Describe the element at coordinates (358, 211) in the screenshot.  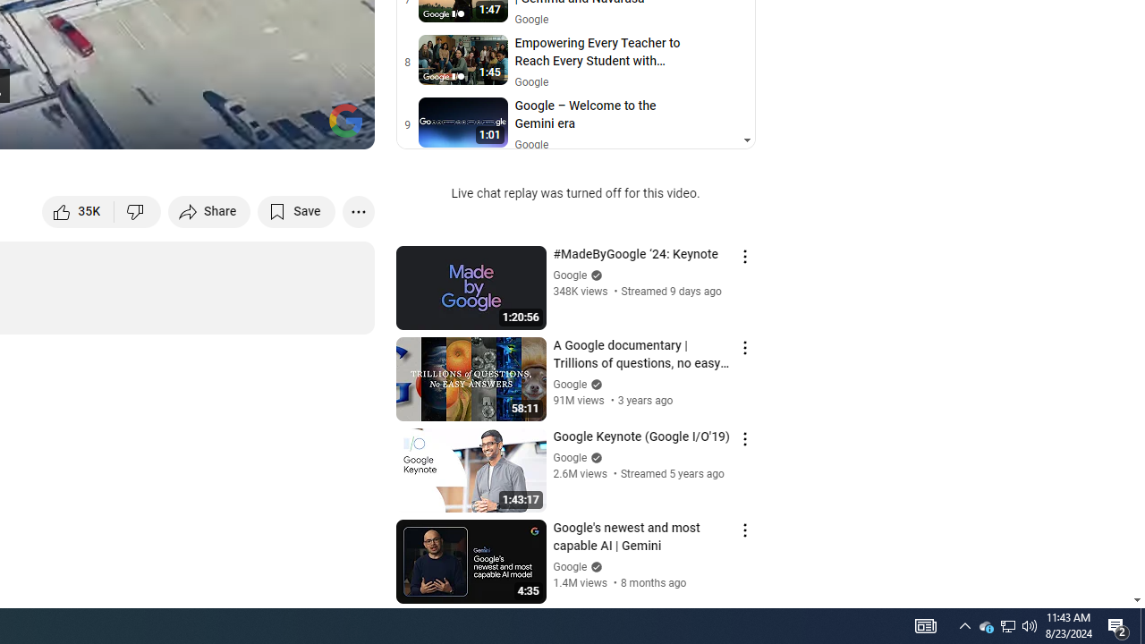
I see `More actions` at that location.